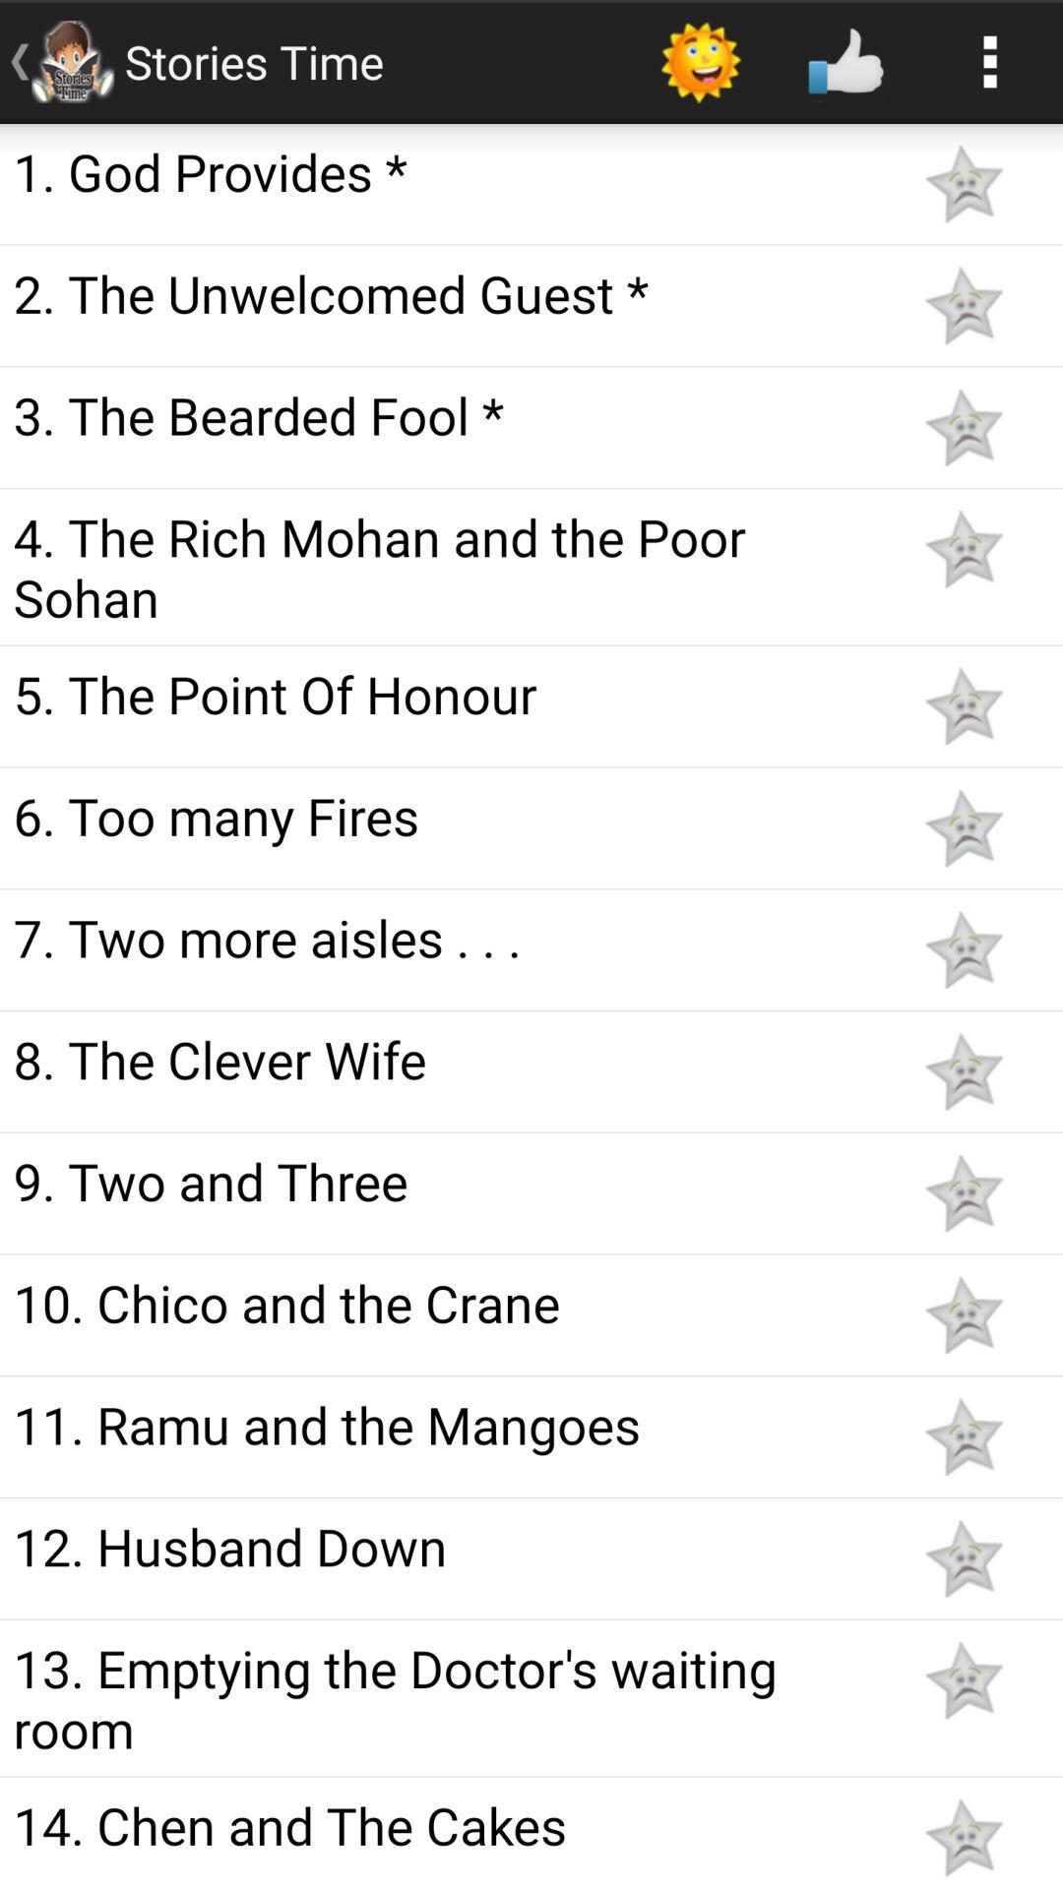 The image size is (1063, 1889). Describe the element at coordinates (964, 1192) in the screenshot. I see `favorite the story` at that location.